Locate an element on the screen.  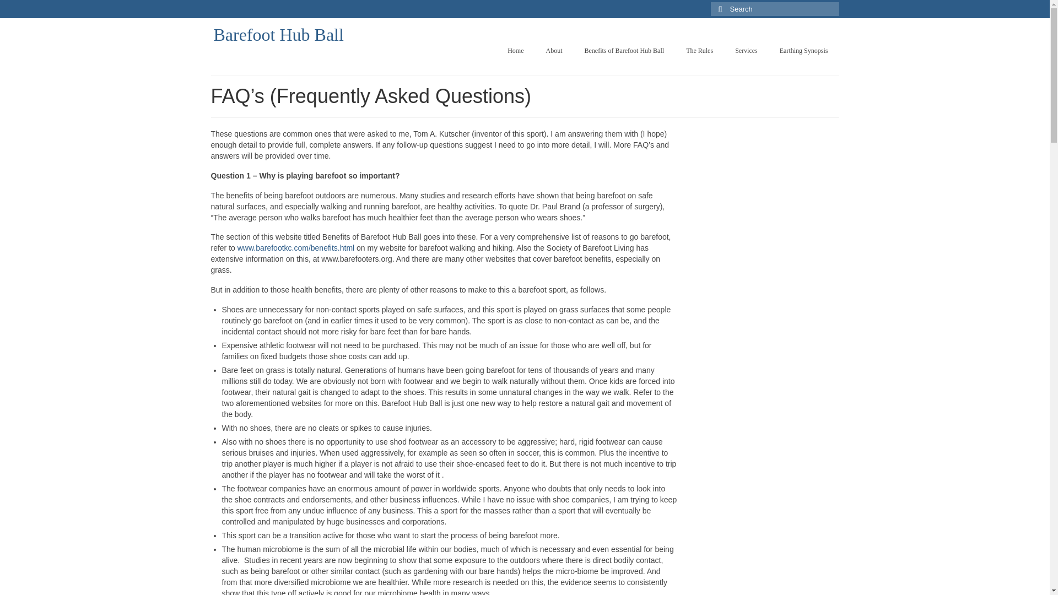
Earthing Synopsis is located at coordinates (803, 51).